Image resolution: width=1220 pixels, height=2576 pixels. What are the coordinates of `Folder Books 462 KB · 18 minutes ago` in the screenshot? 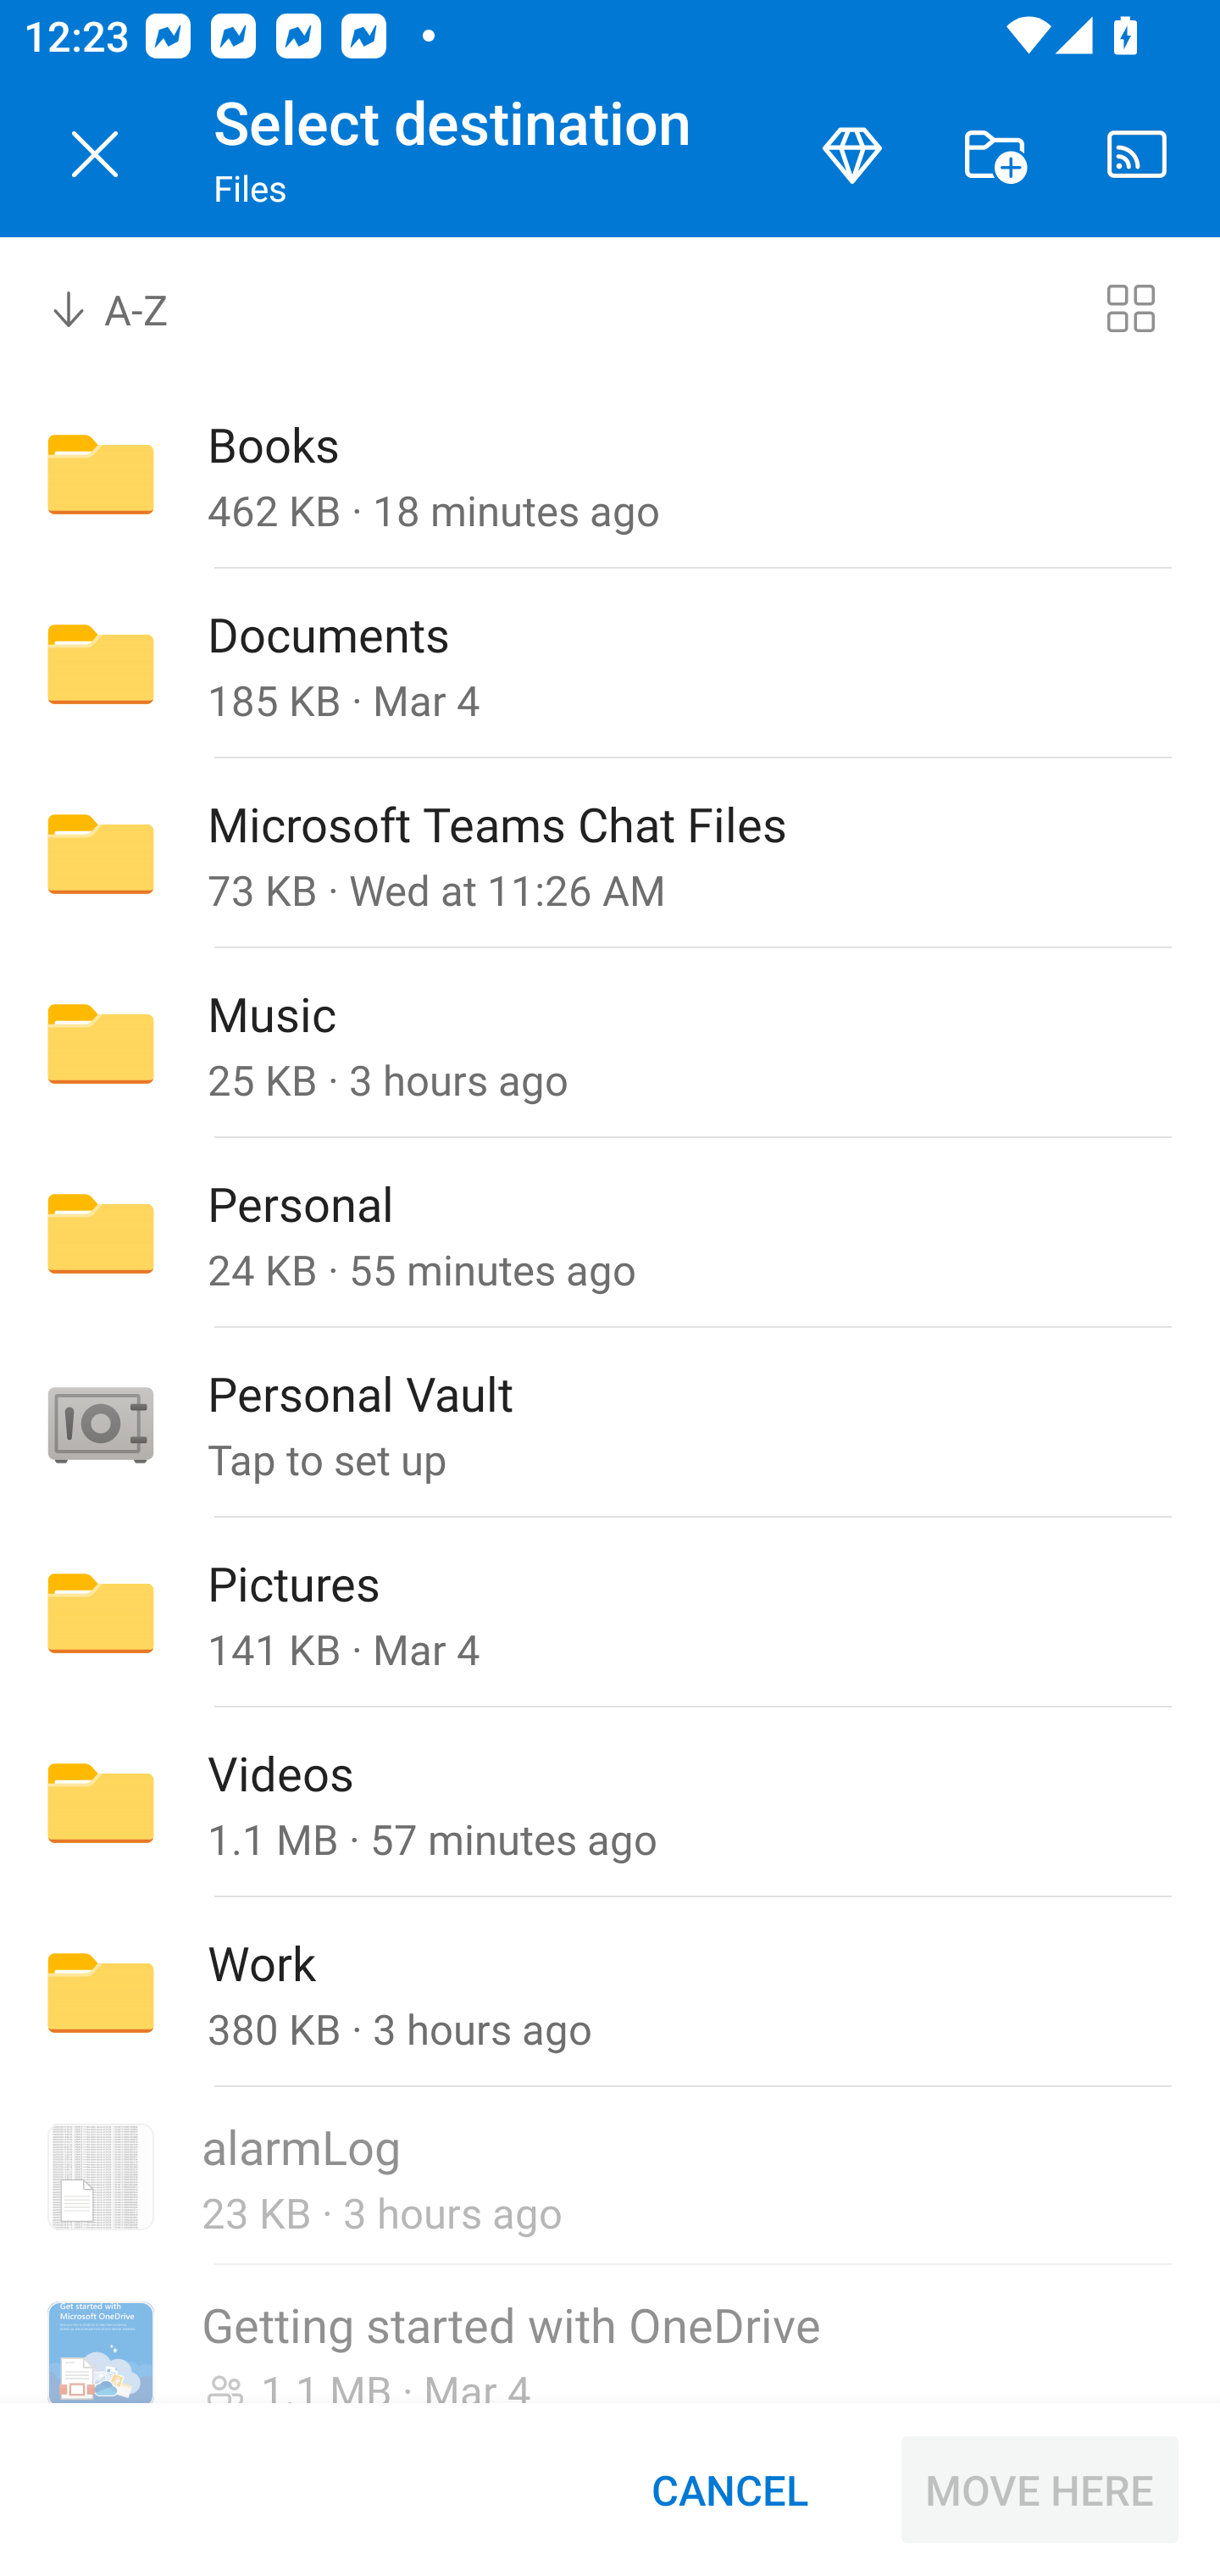 It's located at (610, 473).